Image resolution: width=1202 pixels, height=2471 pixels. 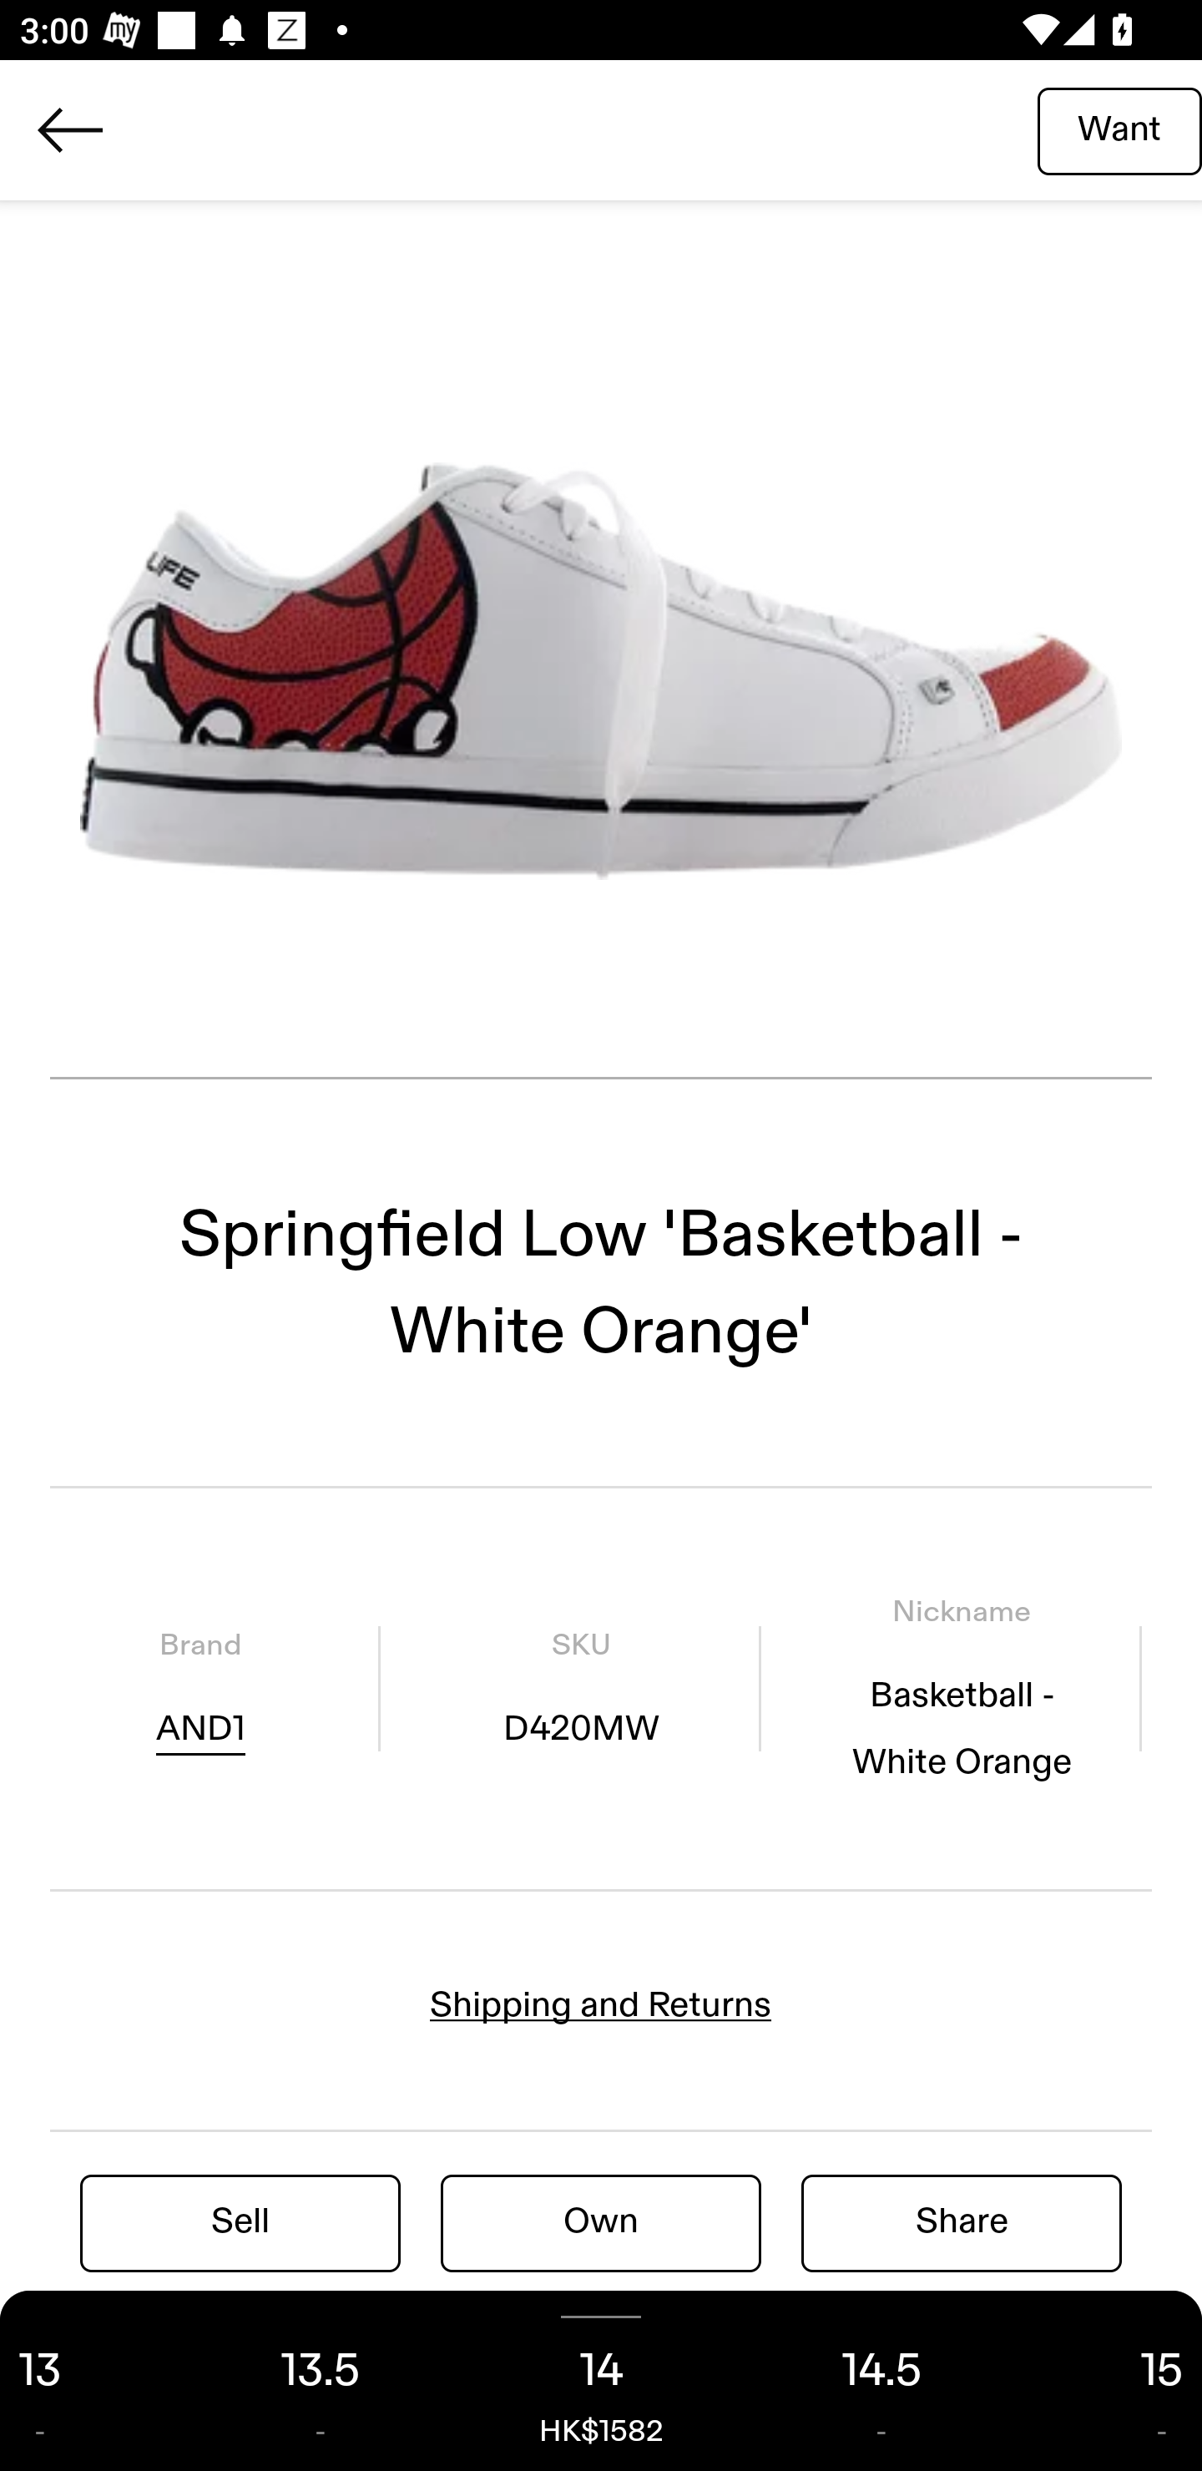 What do you see at coordinates (200, 1687) in the screenshot?
I see `Brand AND1` at bounding box center [200, 1687].